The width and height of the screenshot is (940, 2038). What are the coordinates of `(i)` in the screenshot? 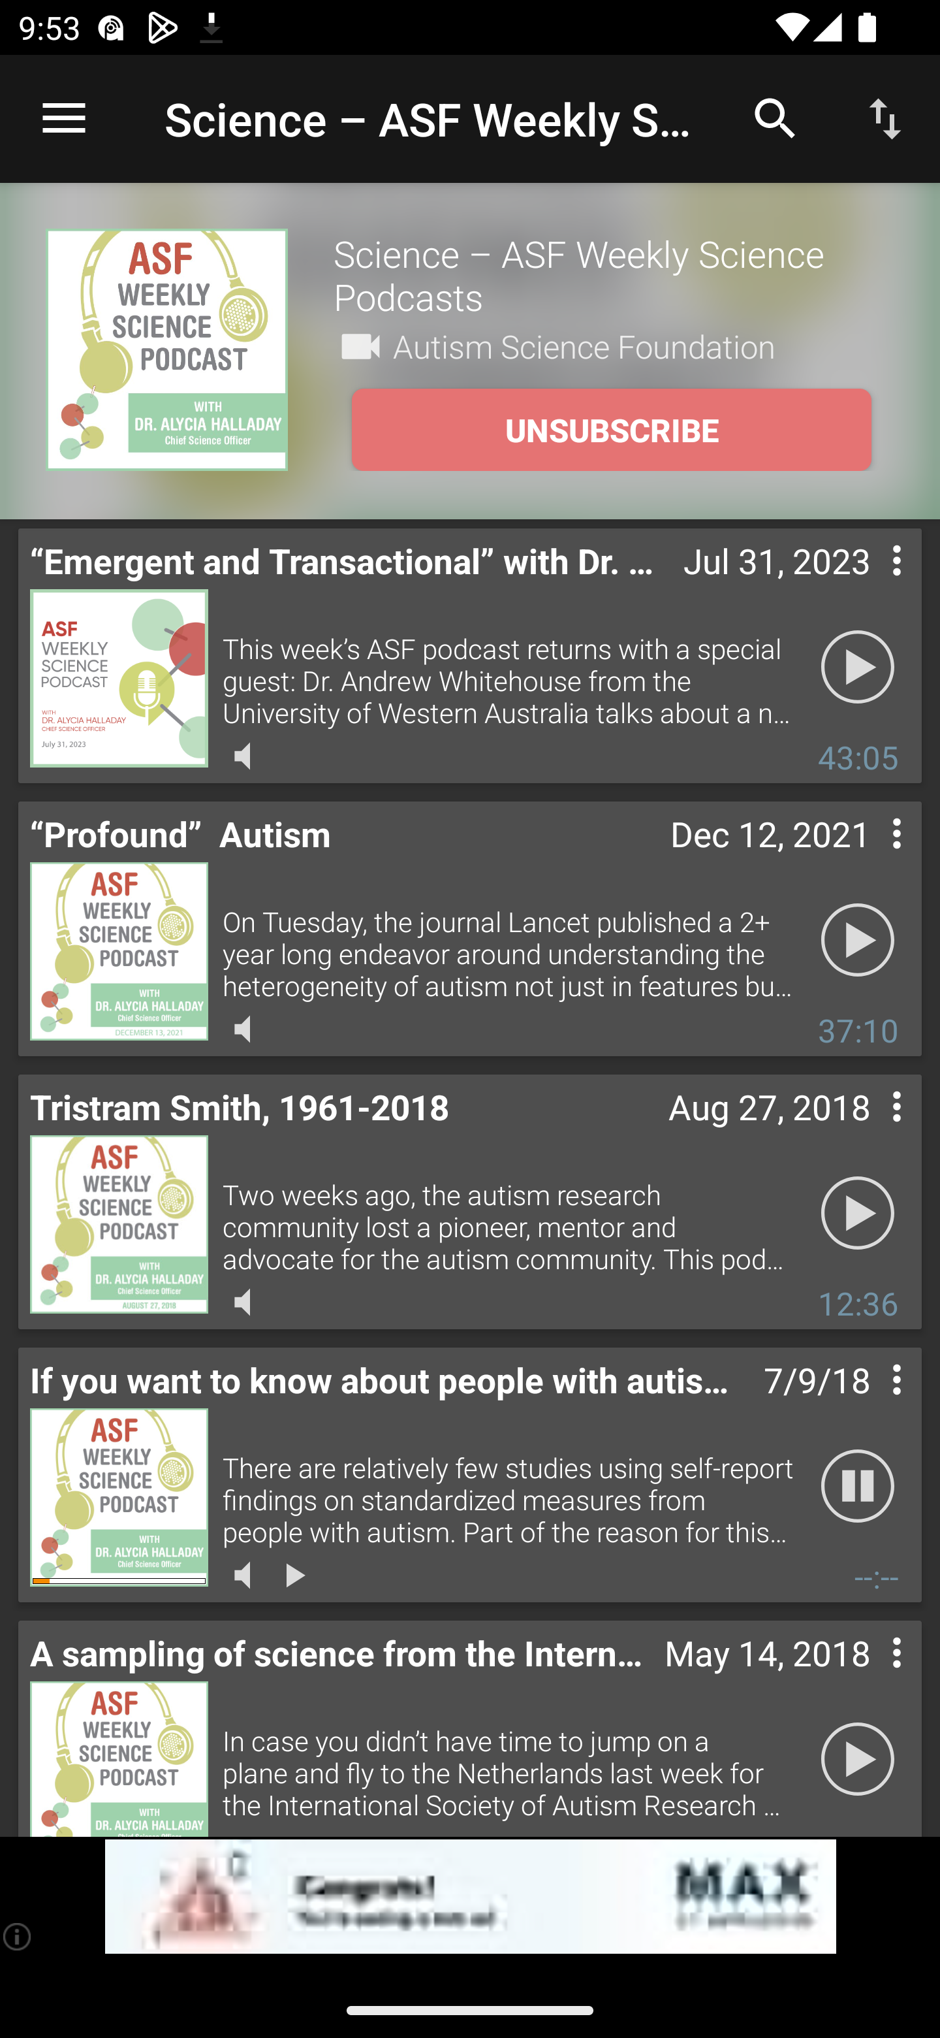 It's located at (18, 1936).